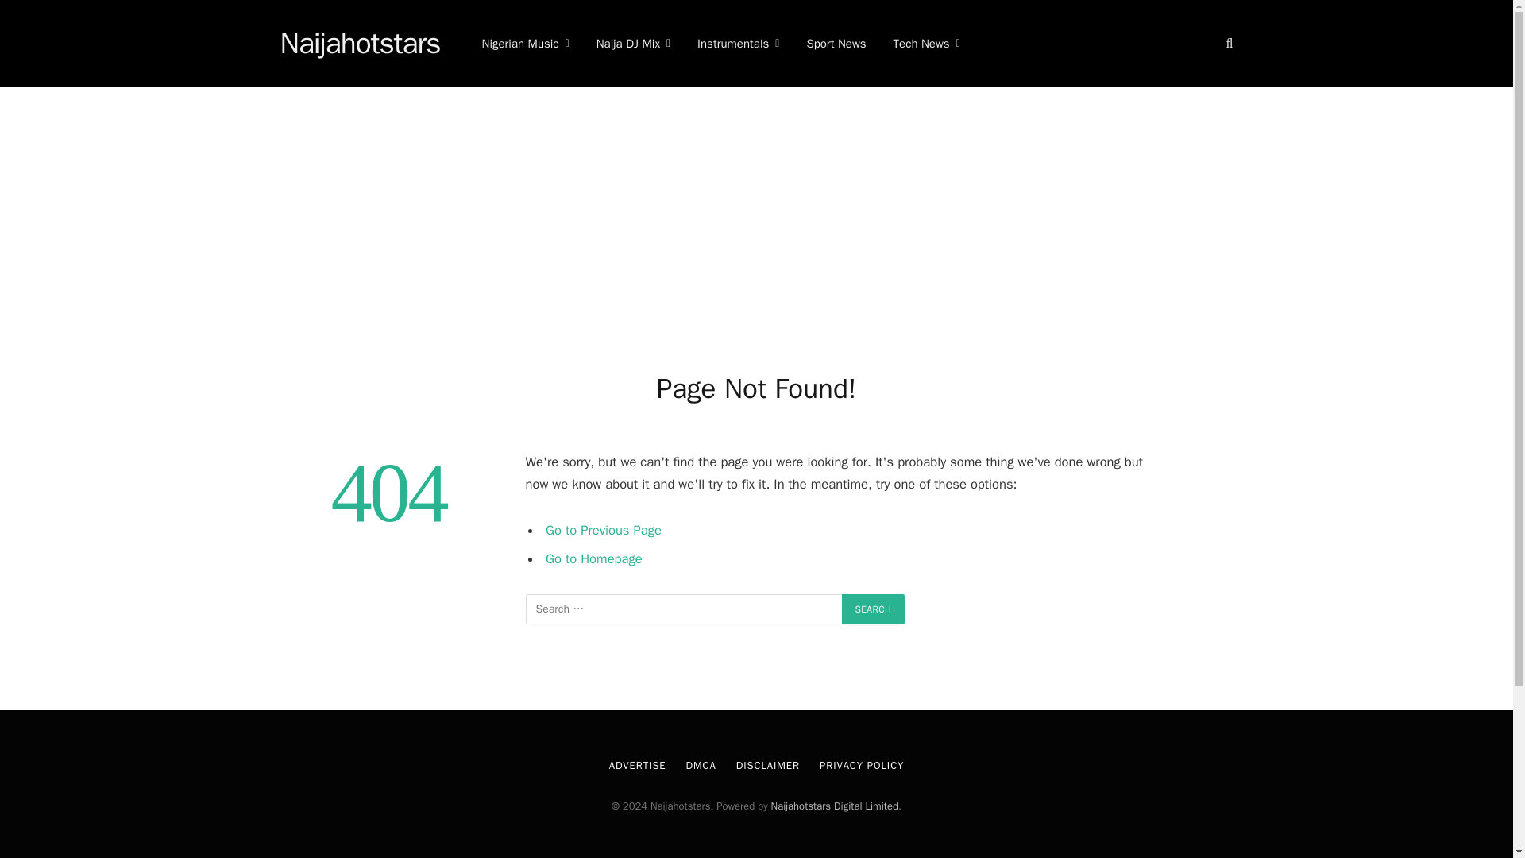 This screenshot has height=858, width=1525. What do you see at coordinates (738, 44) in the screenshot?
I see `Instrumentals` at bounding box center [738, 44].